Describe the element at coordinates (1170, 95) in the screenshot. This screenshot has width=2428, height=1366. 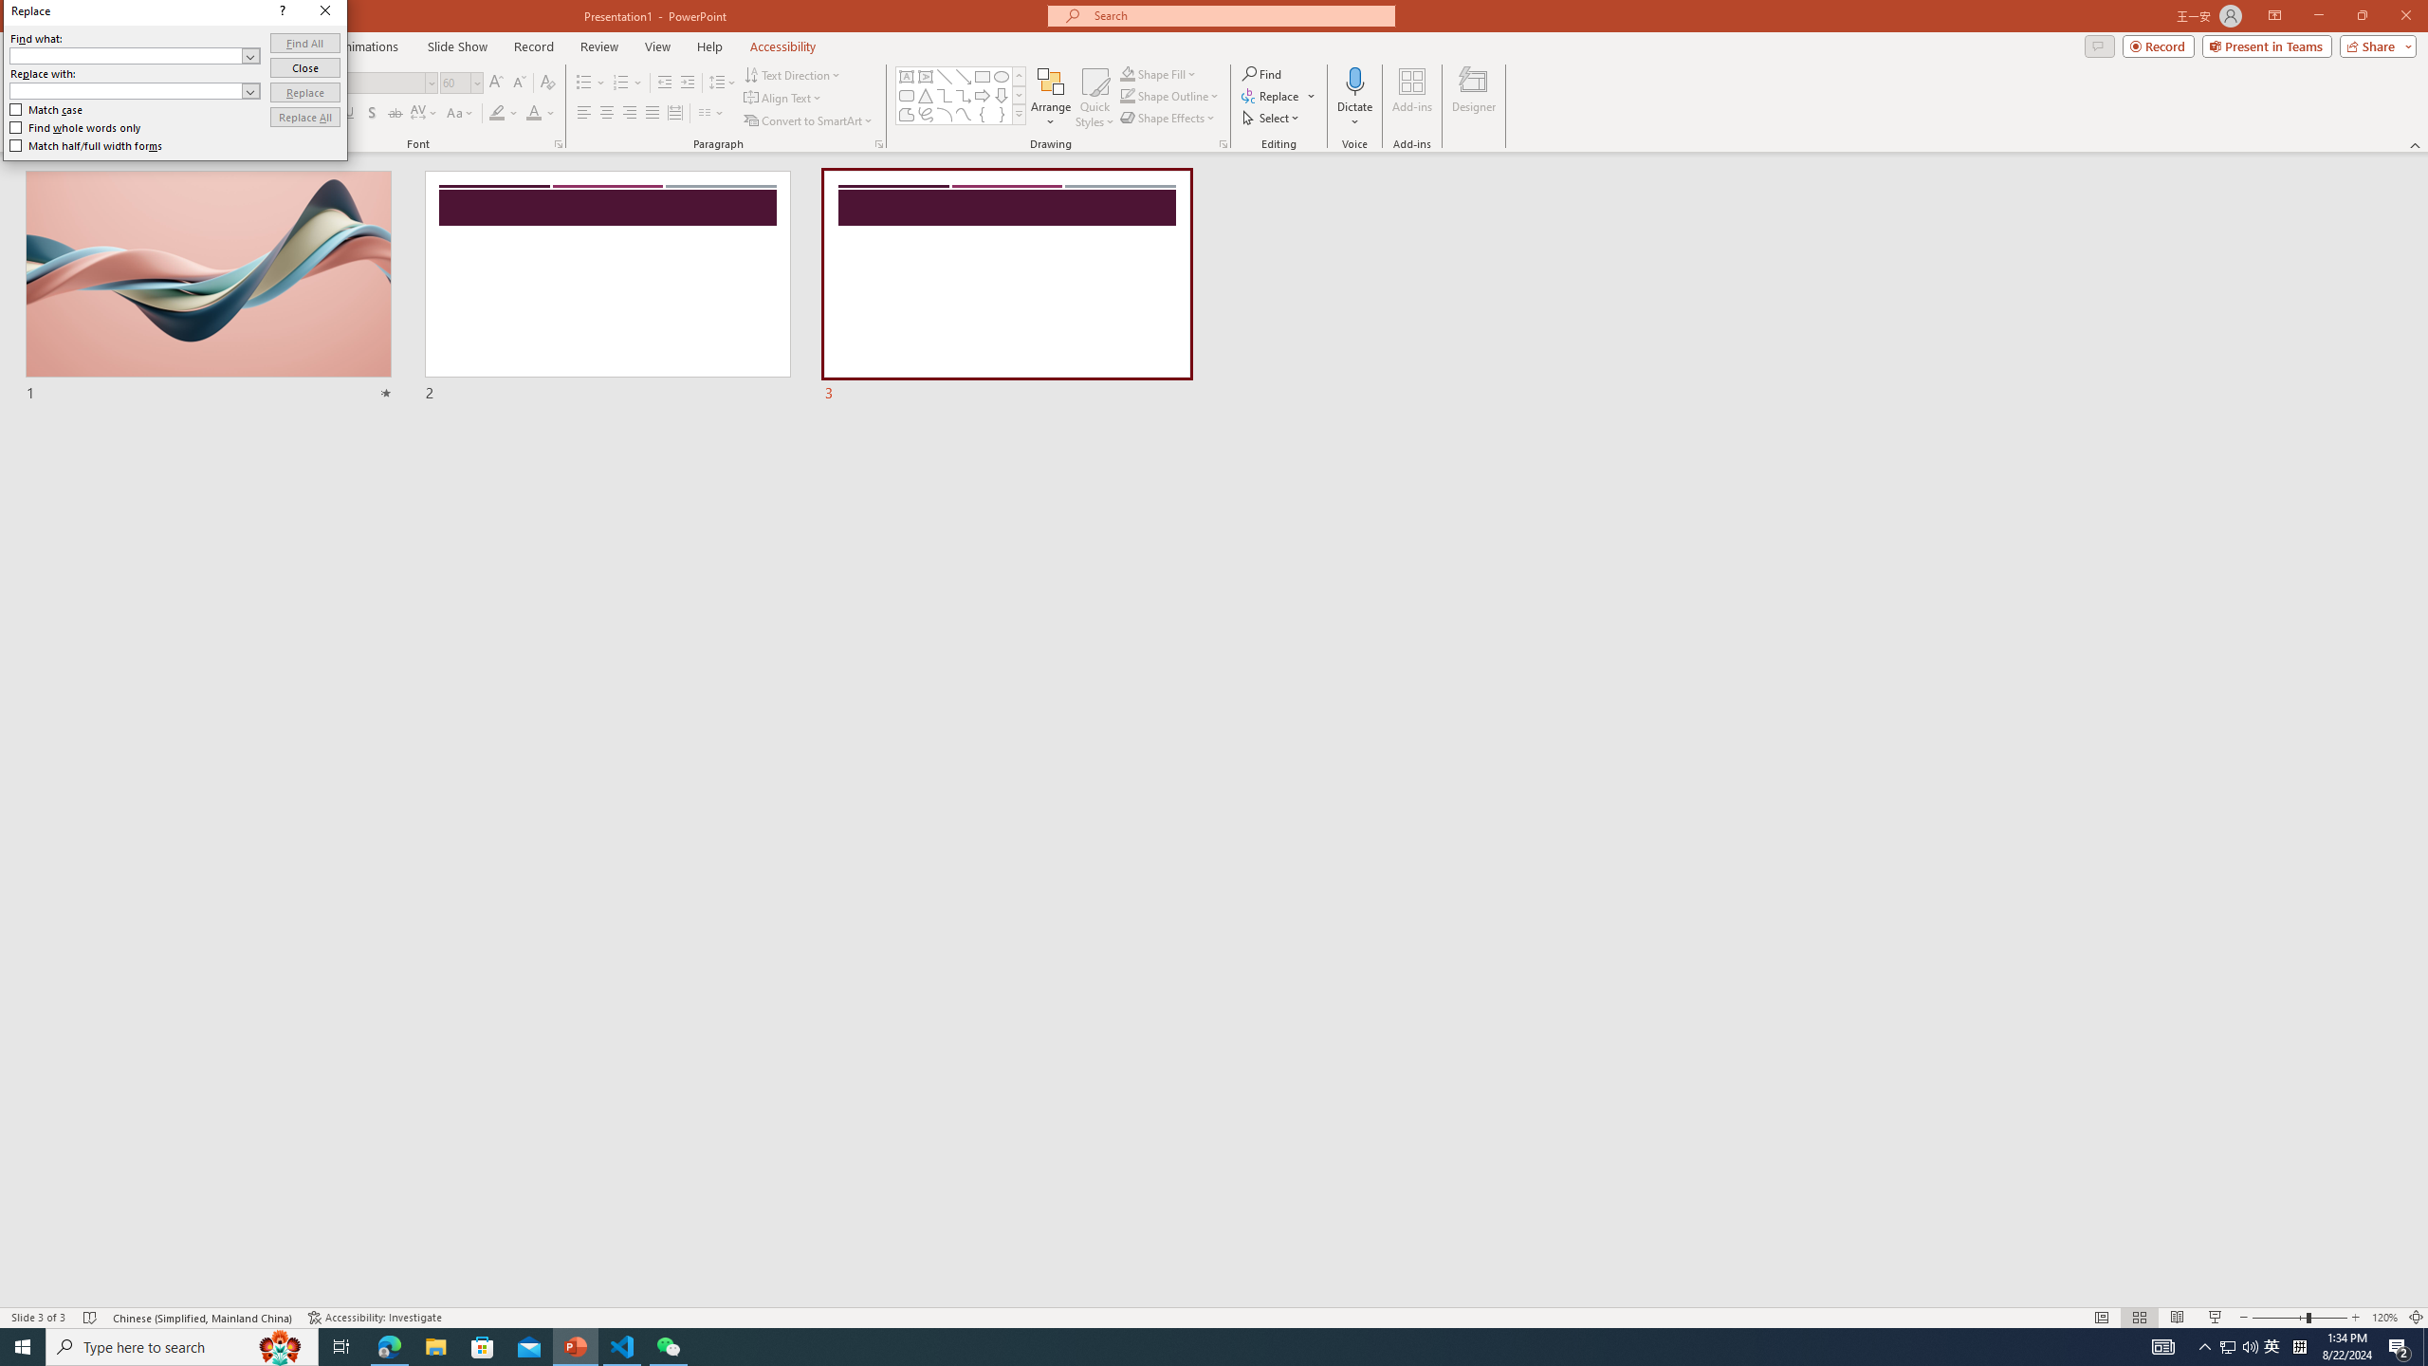
I see `Shape Outline` at that location.